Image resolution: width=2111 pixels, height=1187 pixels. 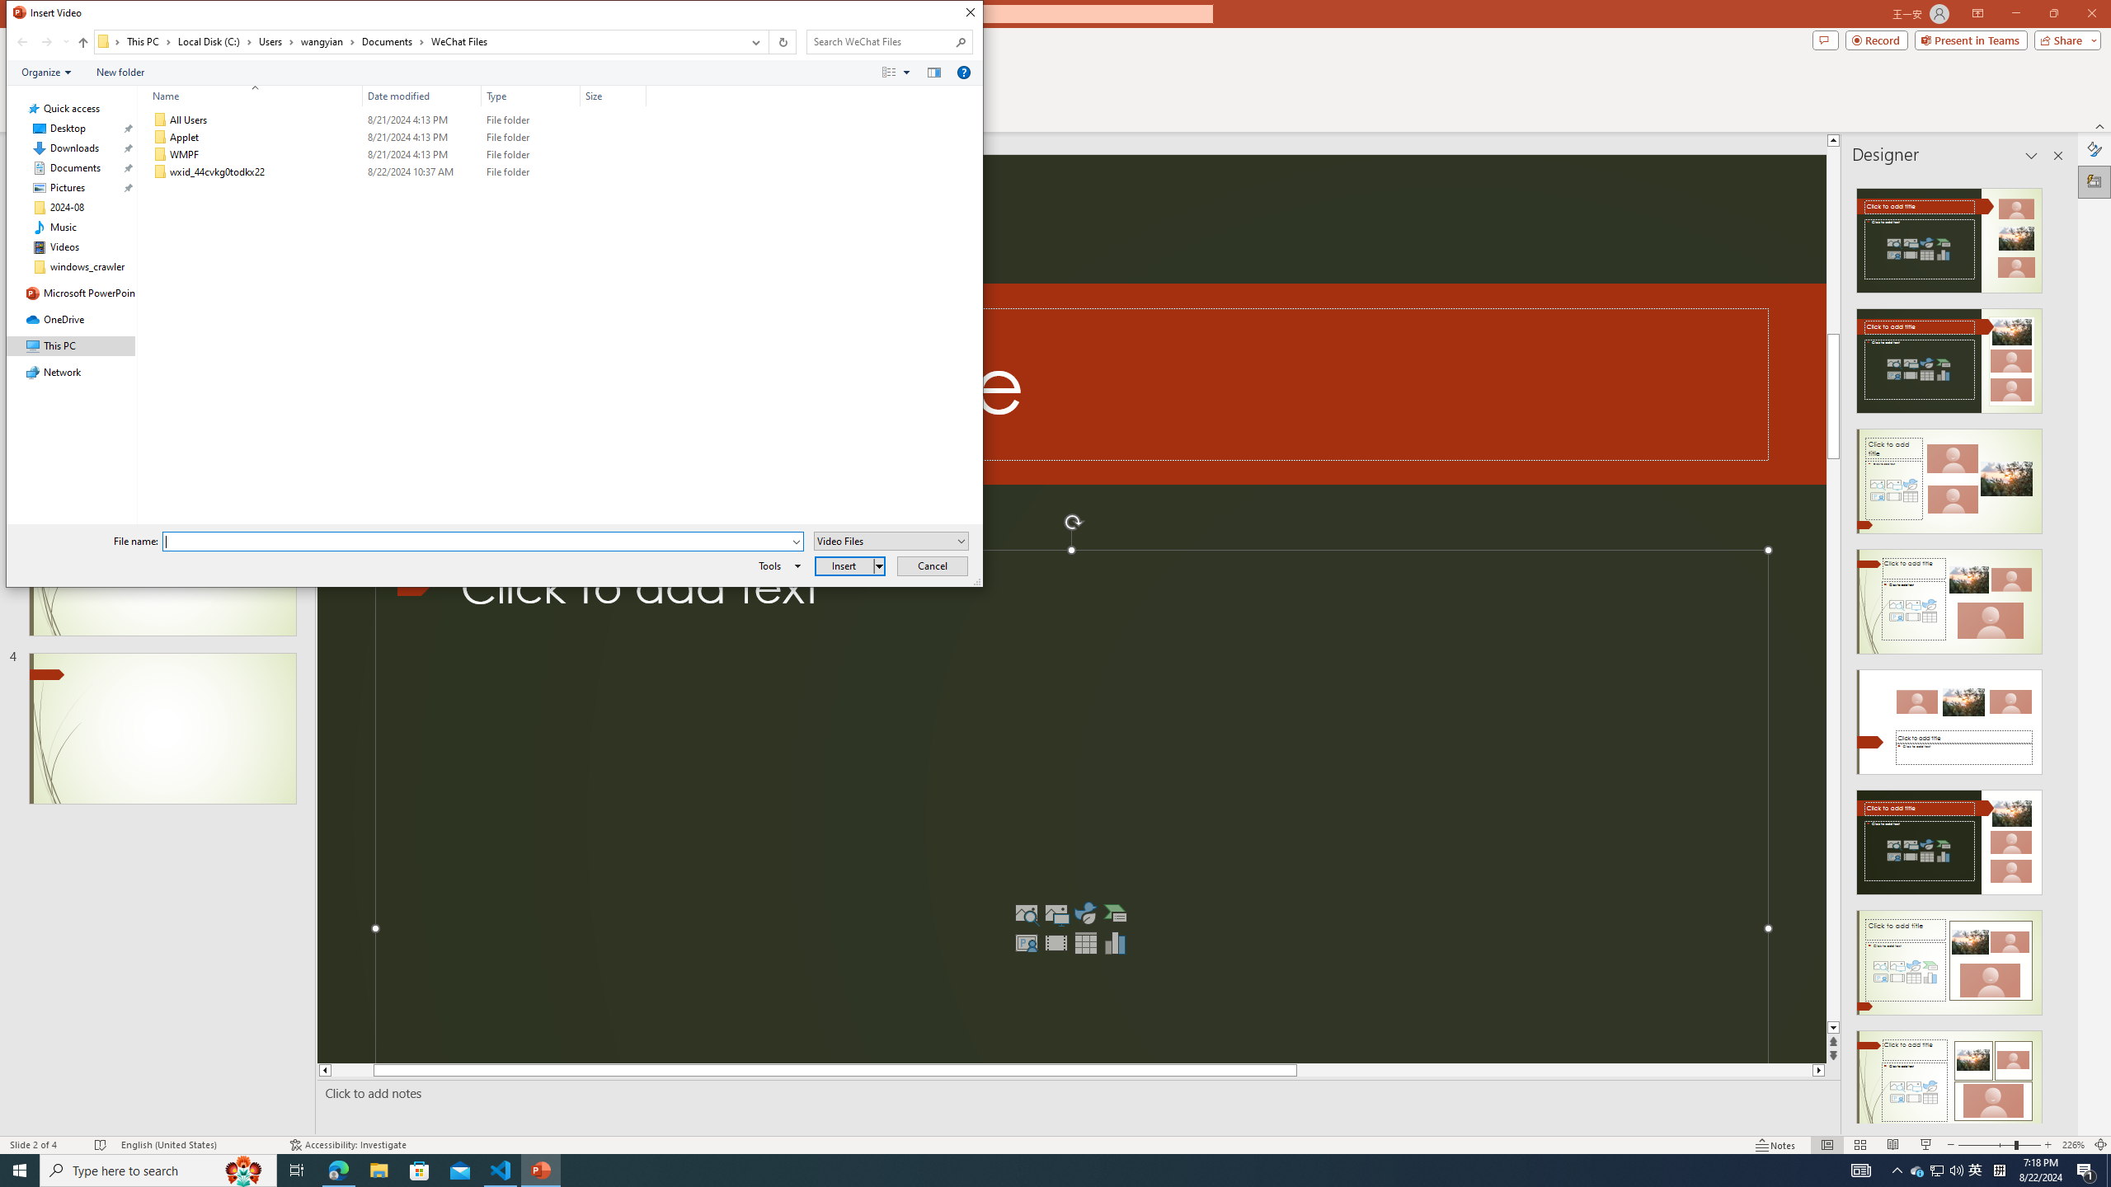 What do you see at coordinates (881, 41) in the screenshot?
I see `Search Box` at bounding box center [881, 41].